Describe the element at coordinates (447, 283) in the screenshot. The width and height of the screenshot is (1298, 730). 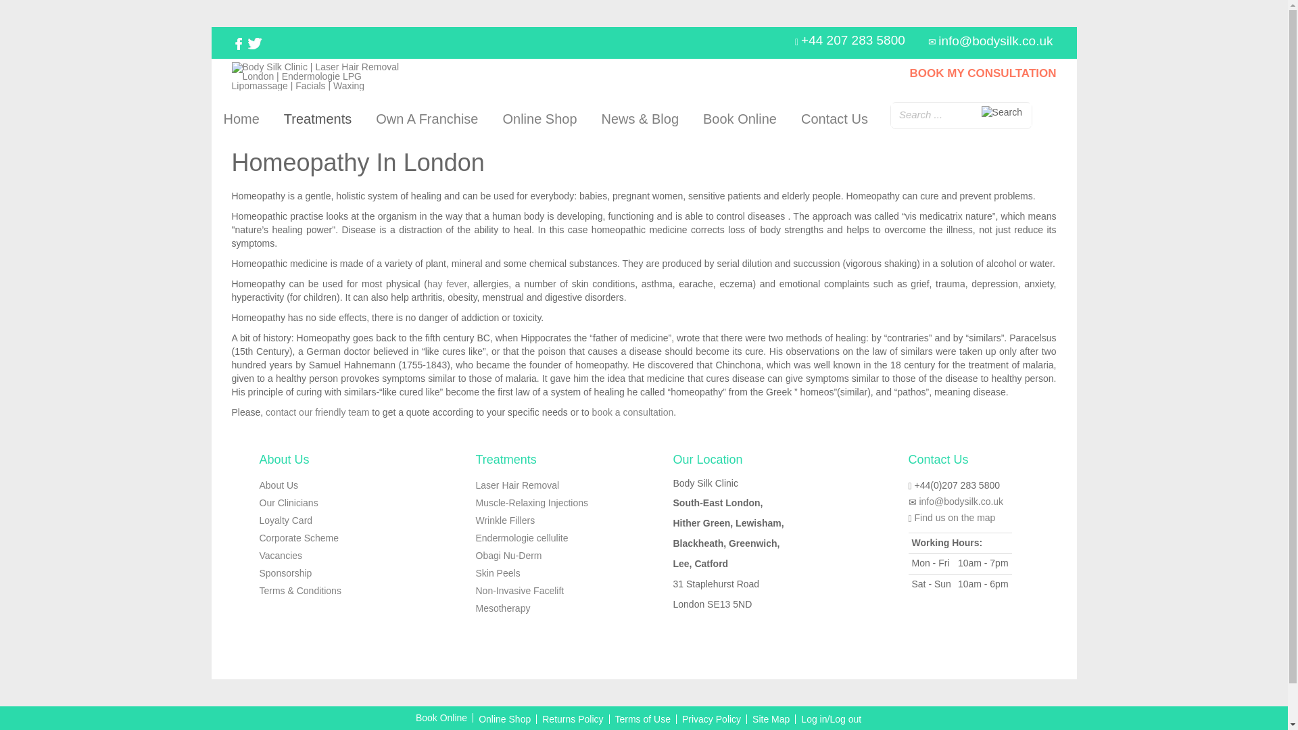
I see `Homeopathy Hay Fever` at that location.